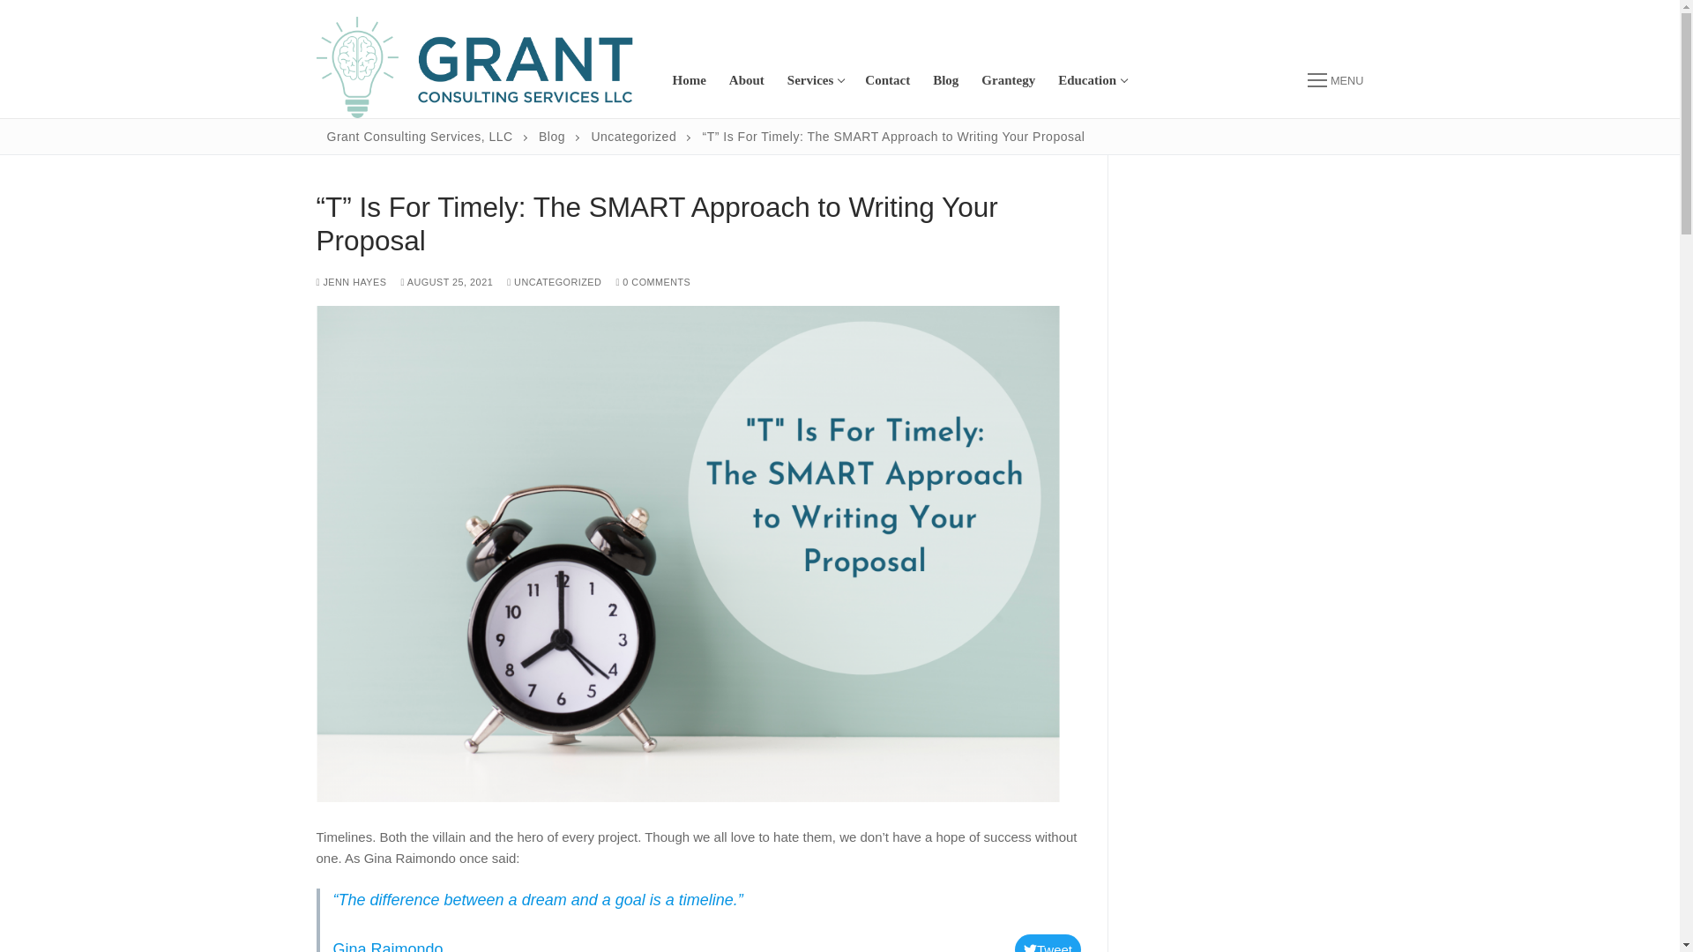 The height and width of the screenshot is (952, 1693). I want to click on Blog, so click(1008, 81).